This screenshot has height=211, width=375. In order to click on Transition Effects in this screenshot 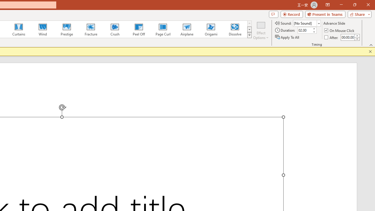, I will do `click(249, 35)`.